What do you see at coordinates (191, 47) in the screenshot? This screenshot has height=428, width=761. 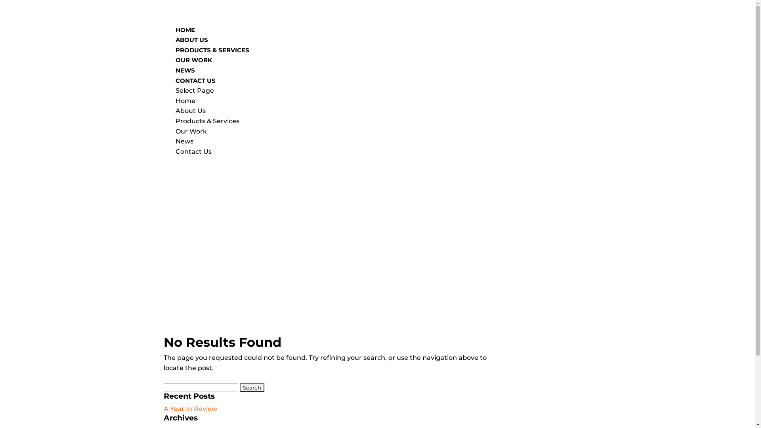 I see `ABOUT US` at bounding box center [191, 47].